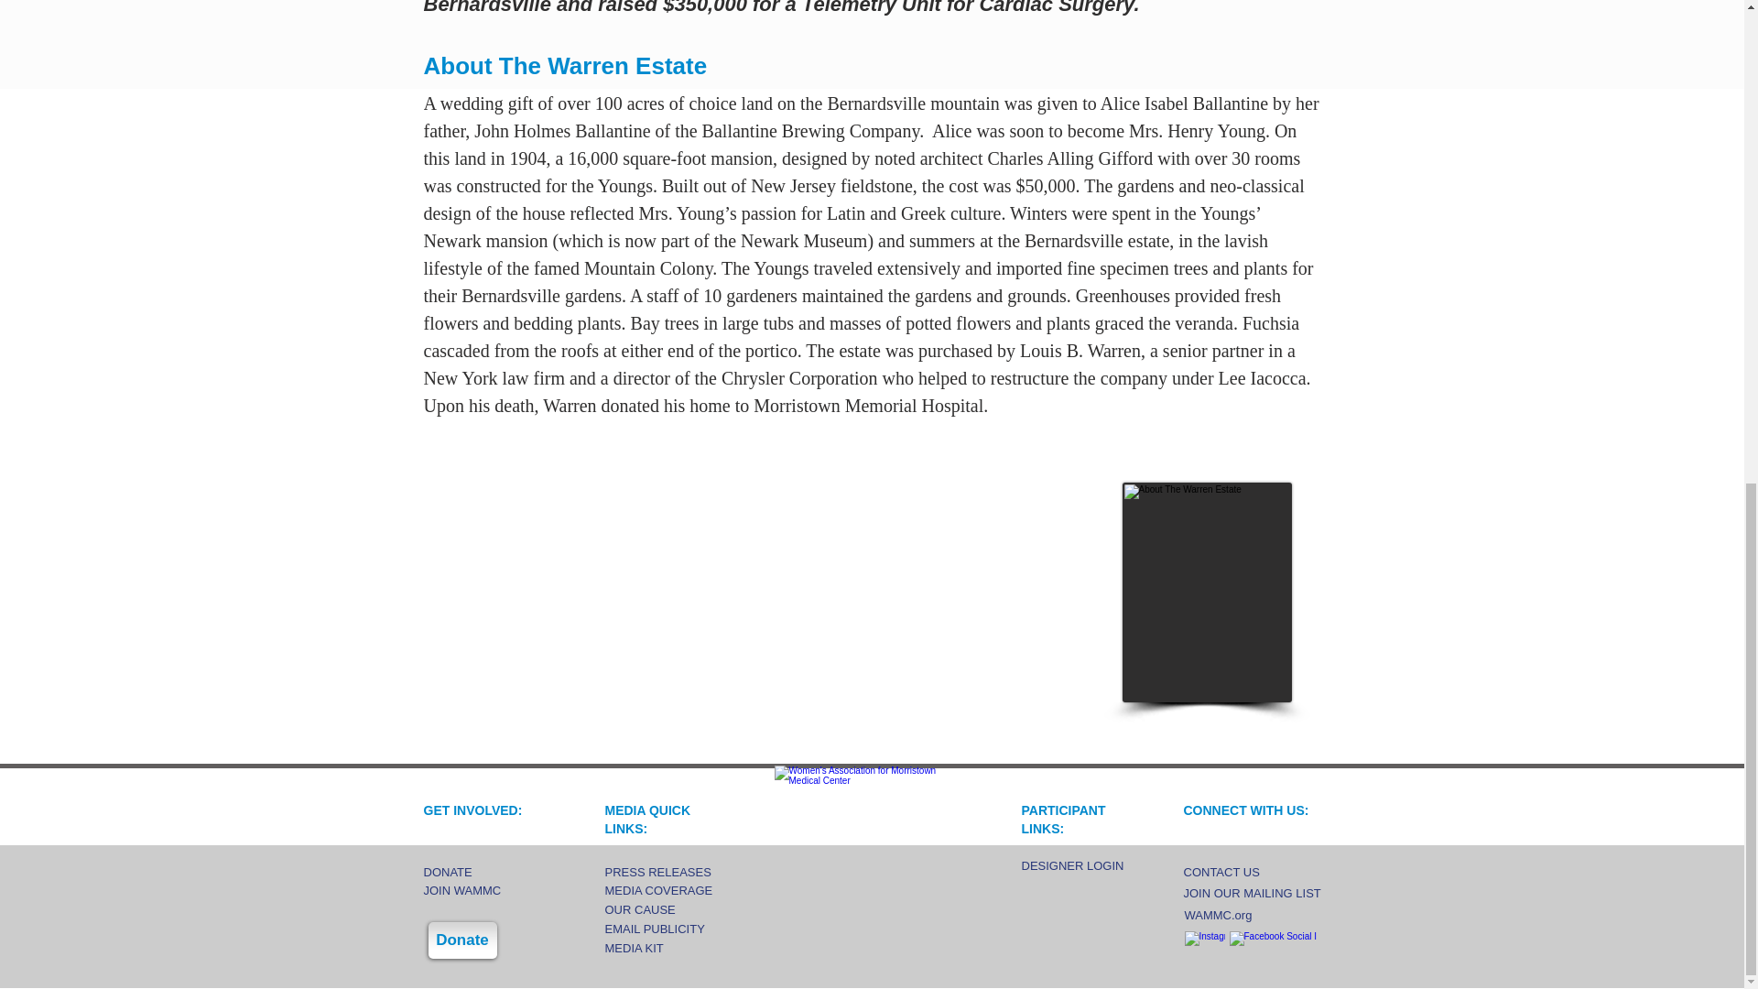 This screenshot has width=1758, height=989. I want to click on JOIN WAMMC, so click(483, 890).